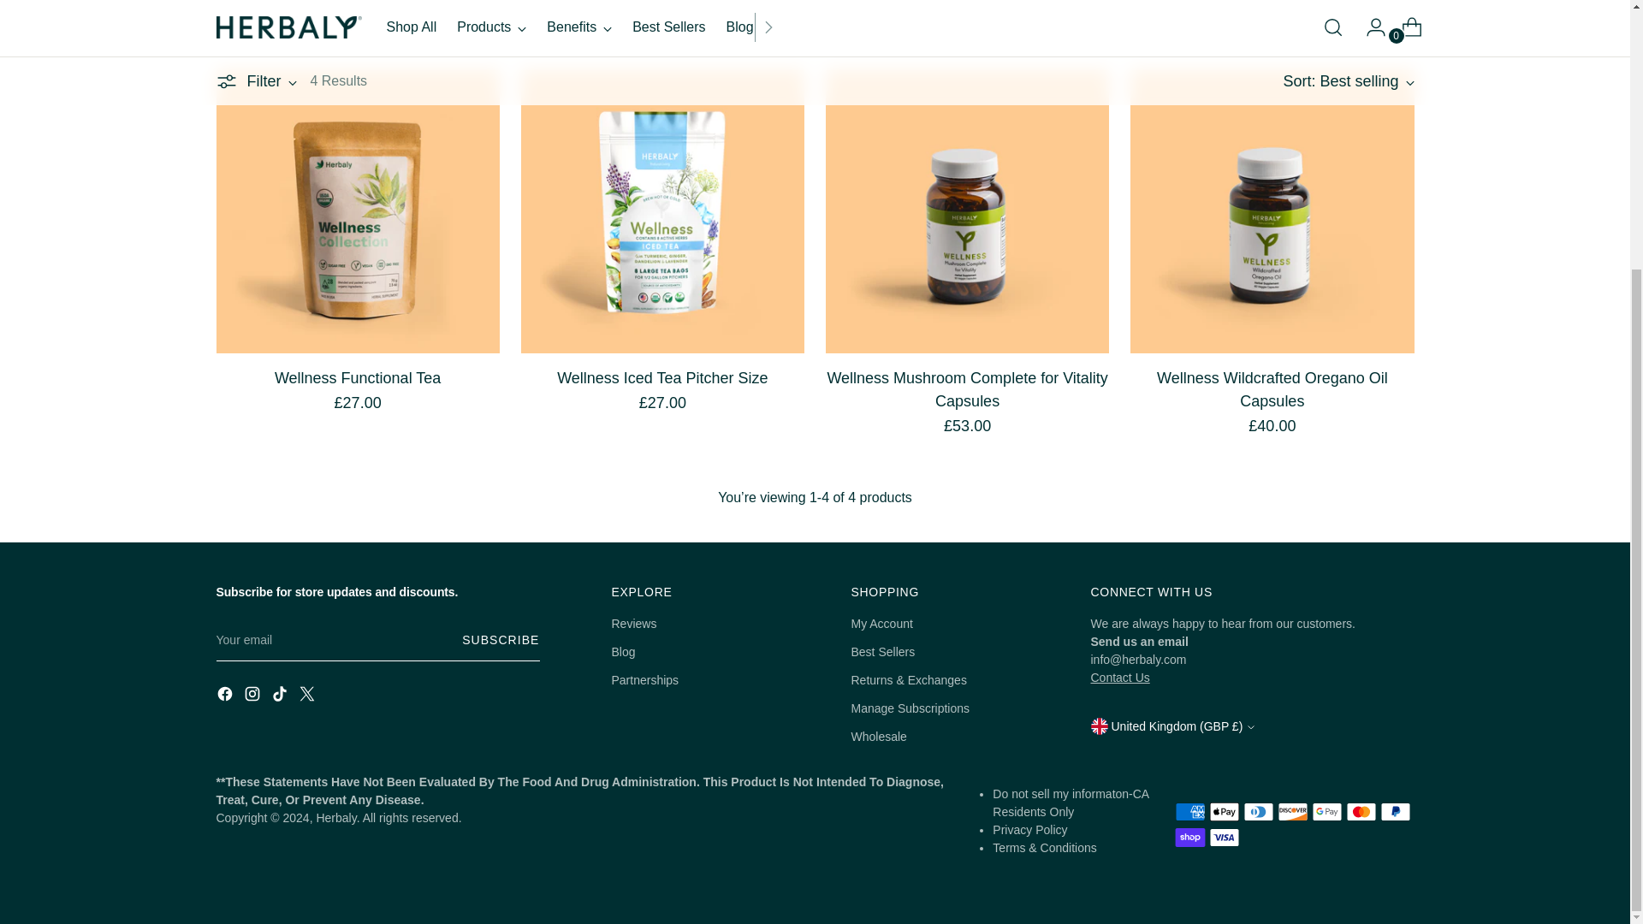 This screenshot has width=1643, height=924. I want to click on Contact, so click(1119, 678).